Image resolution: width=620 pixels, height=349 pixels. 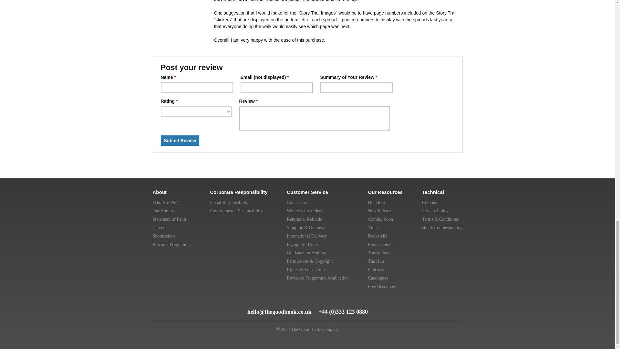 I want to click on Submit Review, so click(x=180, y=141).